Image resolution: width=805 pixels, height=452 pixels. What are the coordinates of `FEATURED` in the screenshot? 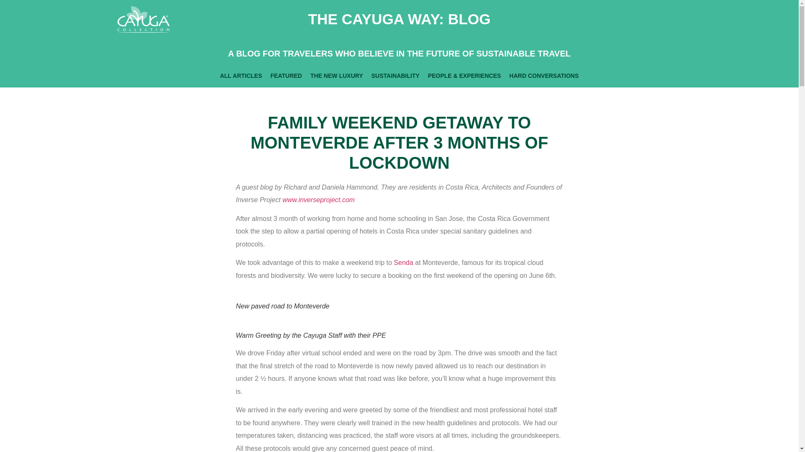 It's located at (286, 75).